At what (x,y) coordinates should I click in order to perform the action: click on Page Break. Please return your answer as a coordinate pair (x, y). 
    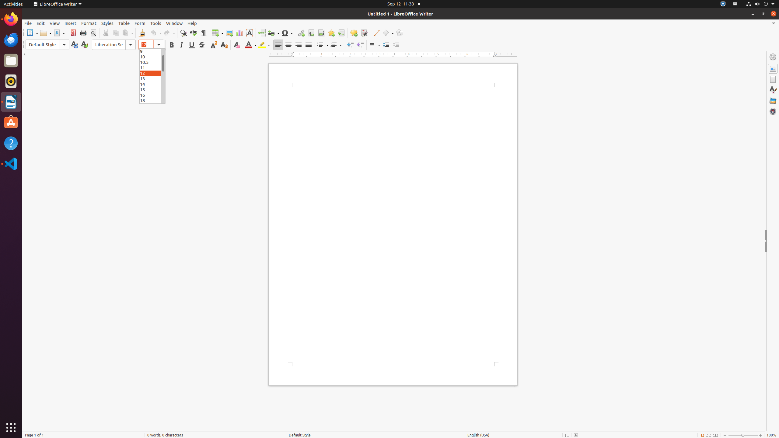
    Looking at the image, I should click on (262, 33).